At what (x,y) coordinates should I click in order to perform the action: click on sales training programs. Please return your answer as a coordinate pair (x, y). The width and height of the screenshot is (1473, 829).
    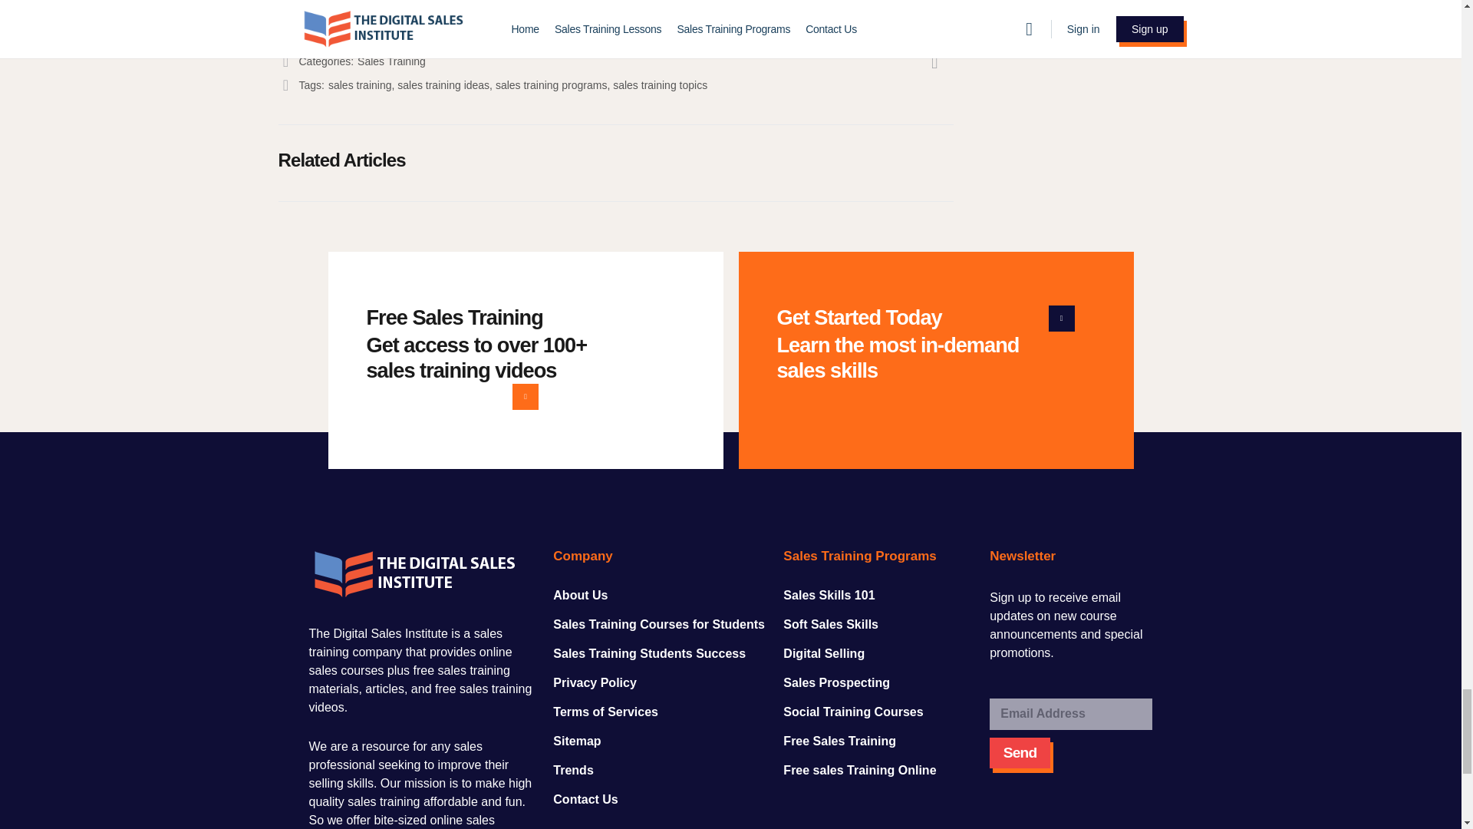
    Looking at the image, I should click on (551, 84).